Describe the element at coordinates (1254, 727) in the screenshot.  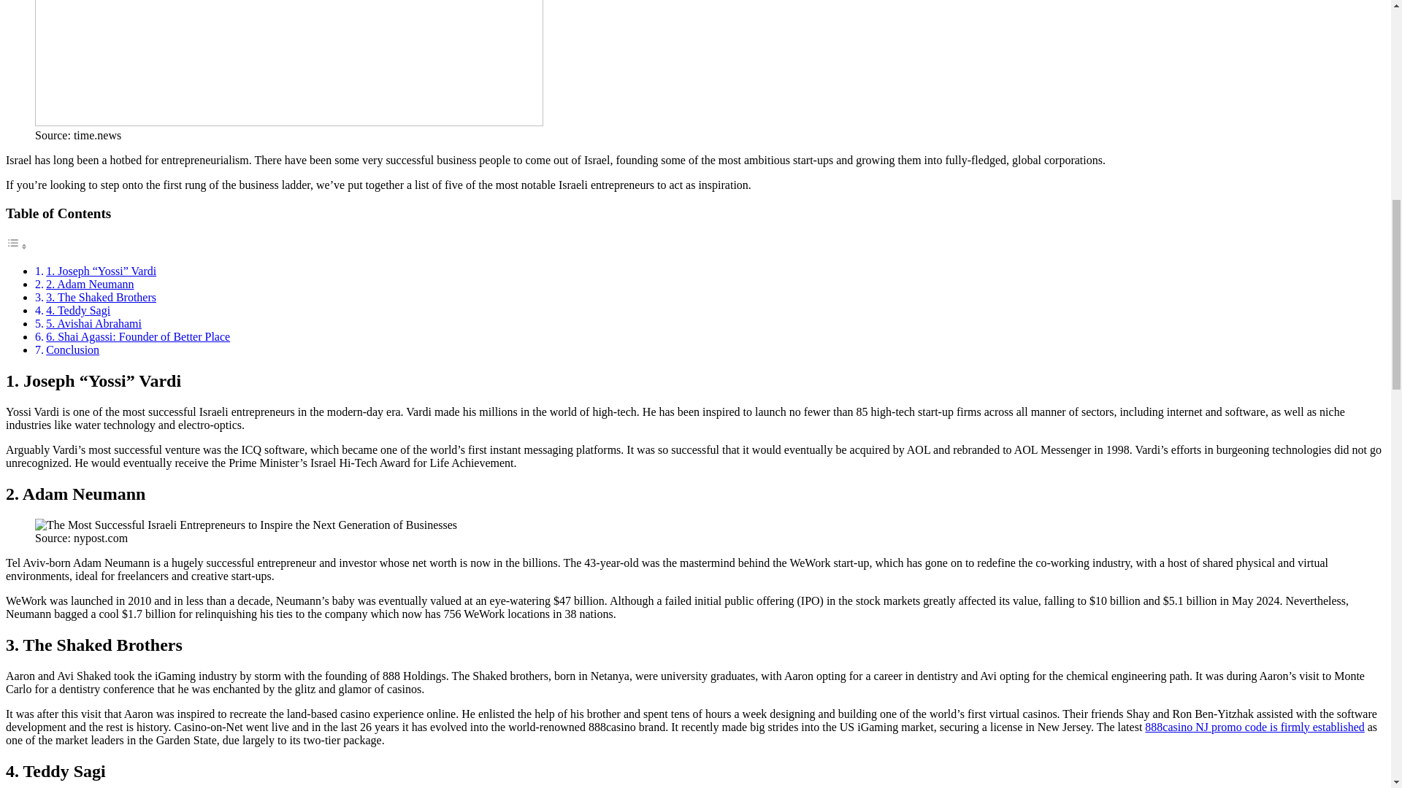
I see `888casino NJ promo code is firmly established` at that location.